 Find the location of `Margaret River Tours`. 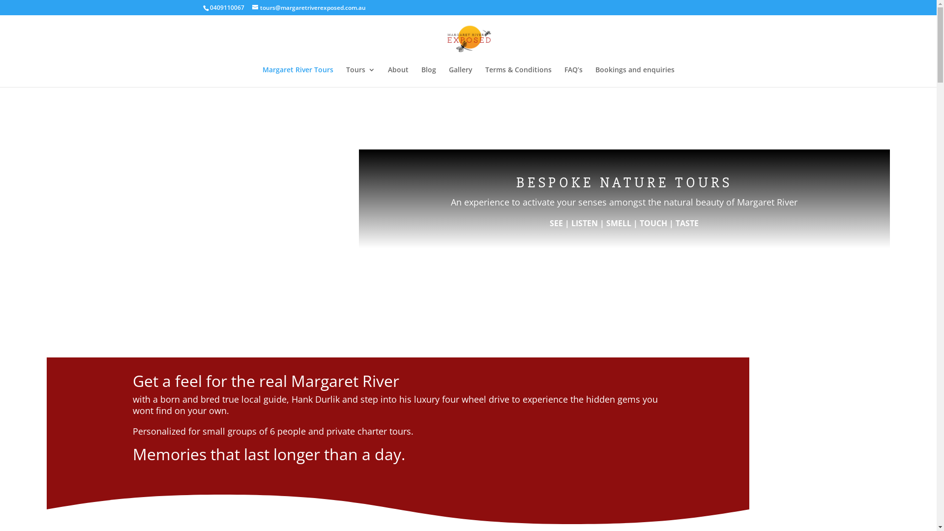

Margaret River Tours is located at coordinates (298, 77).